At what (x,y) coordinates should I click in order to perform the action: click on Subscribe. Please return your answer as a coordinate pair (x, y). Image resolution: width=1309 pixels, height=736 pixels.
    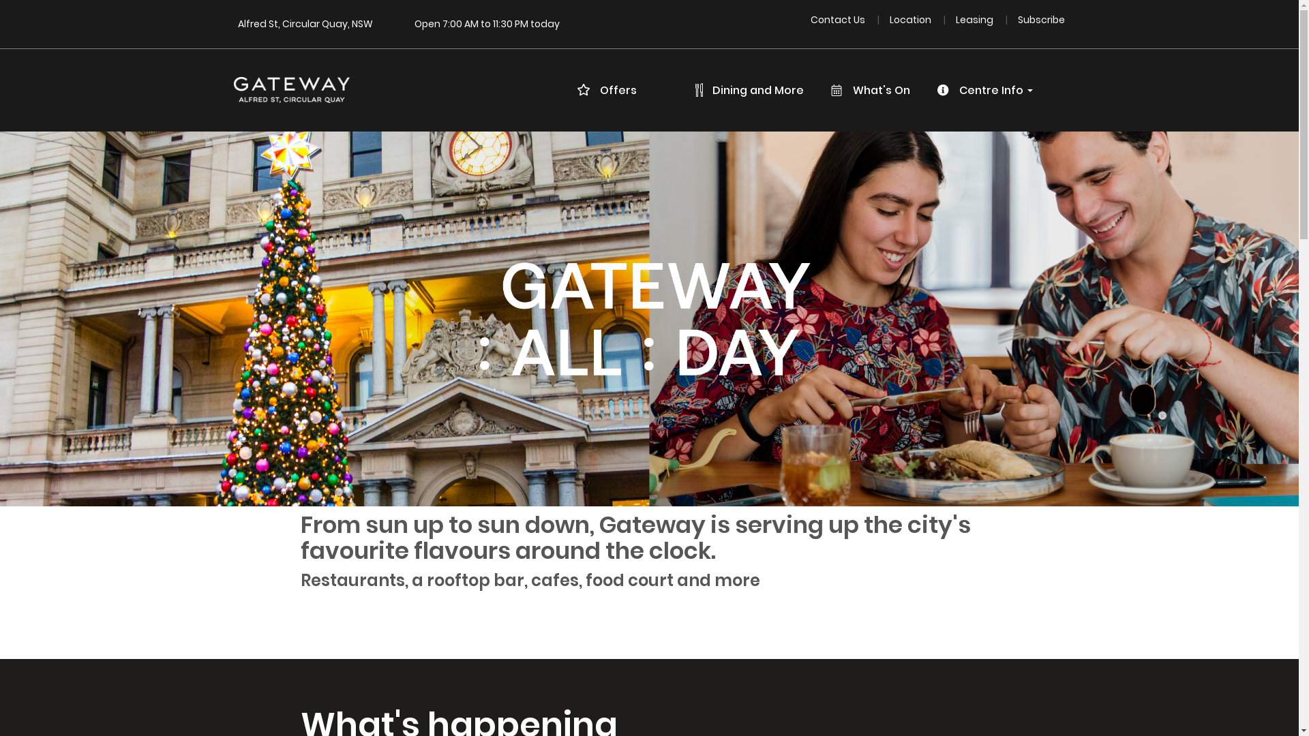
    Looking at the image, I should click on (1042, 19).